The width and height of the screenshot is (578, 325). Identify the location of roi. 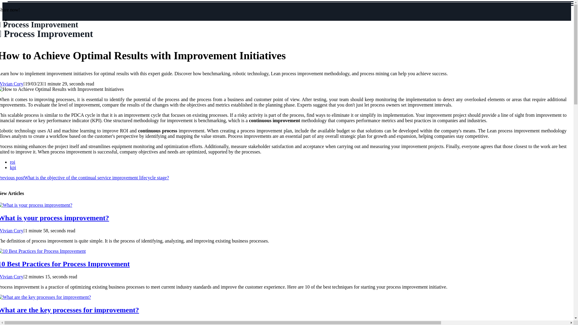
(13, 162).